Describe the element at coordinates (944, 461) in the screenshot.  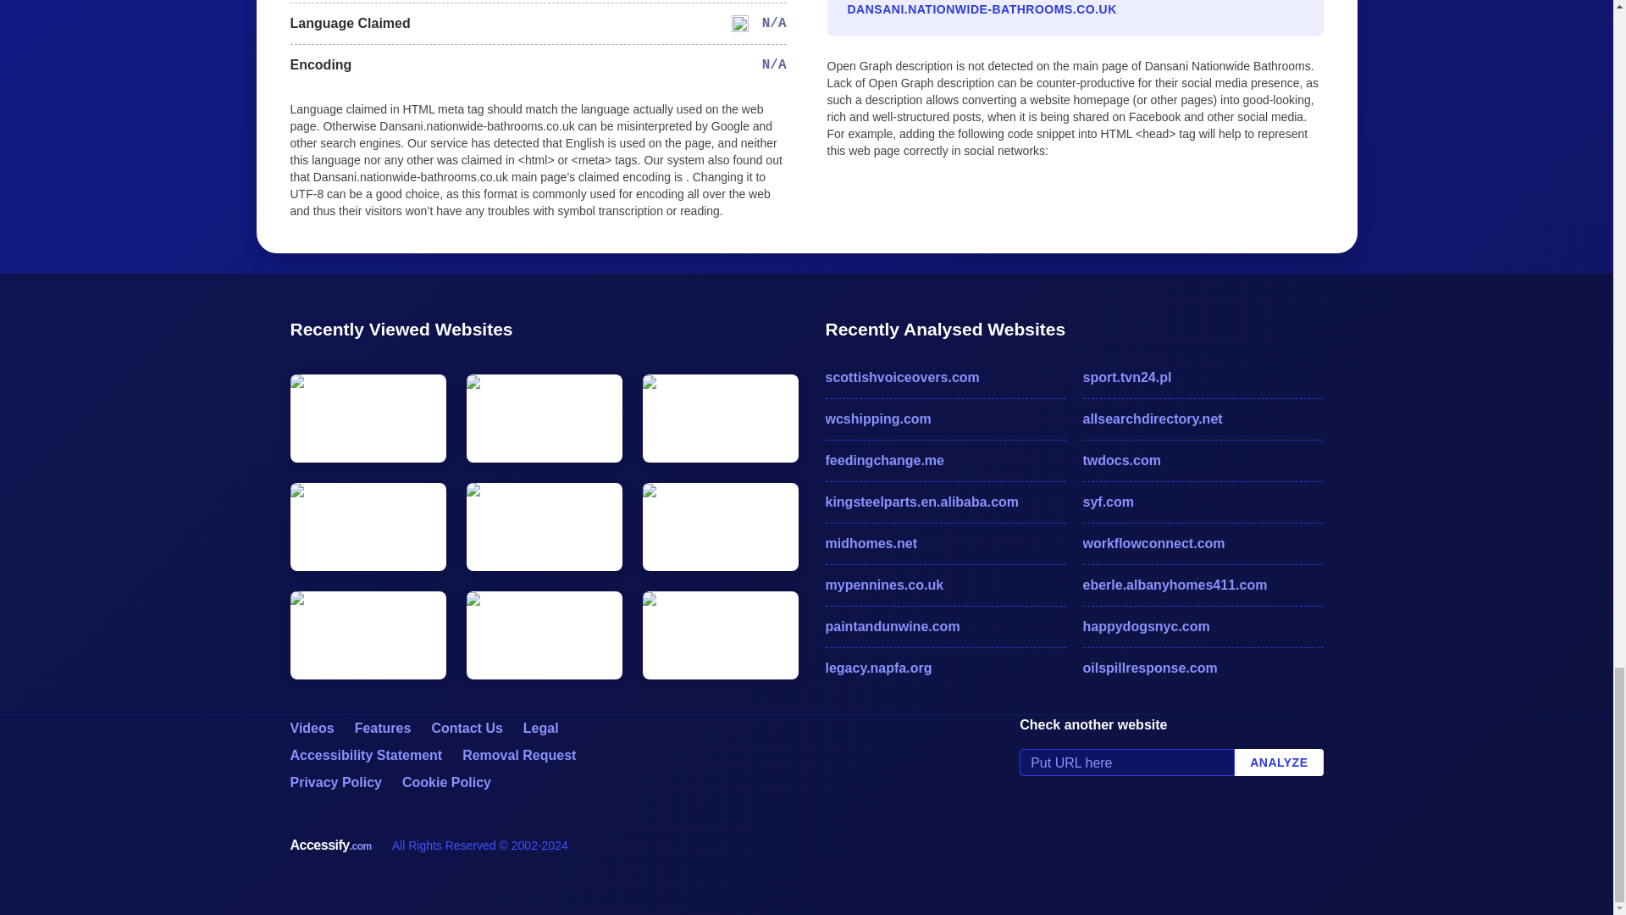
I see `feedingchange.me` at that location.